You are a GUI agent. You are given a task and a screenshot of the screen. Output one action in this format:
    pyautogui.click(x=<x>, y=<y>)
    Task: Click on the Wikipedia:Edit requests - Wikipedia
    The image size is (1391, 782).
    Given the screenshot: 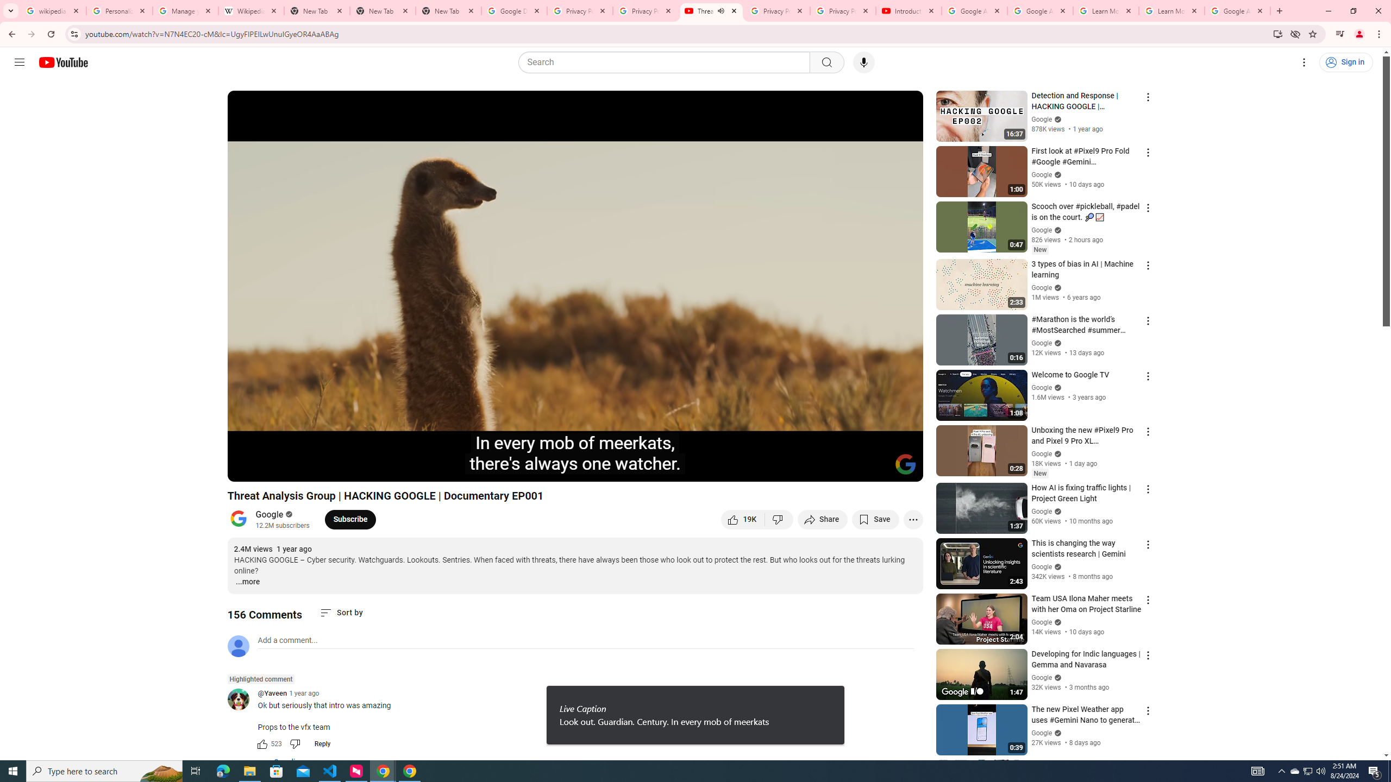 What is the action you would take?
    pyautogui.click(x=252, y=11)
    